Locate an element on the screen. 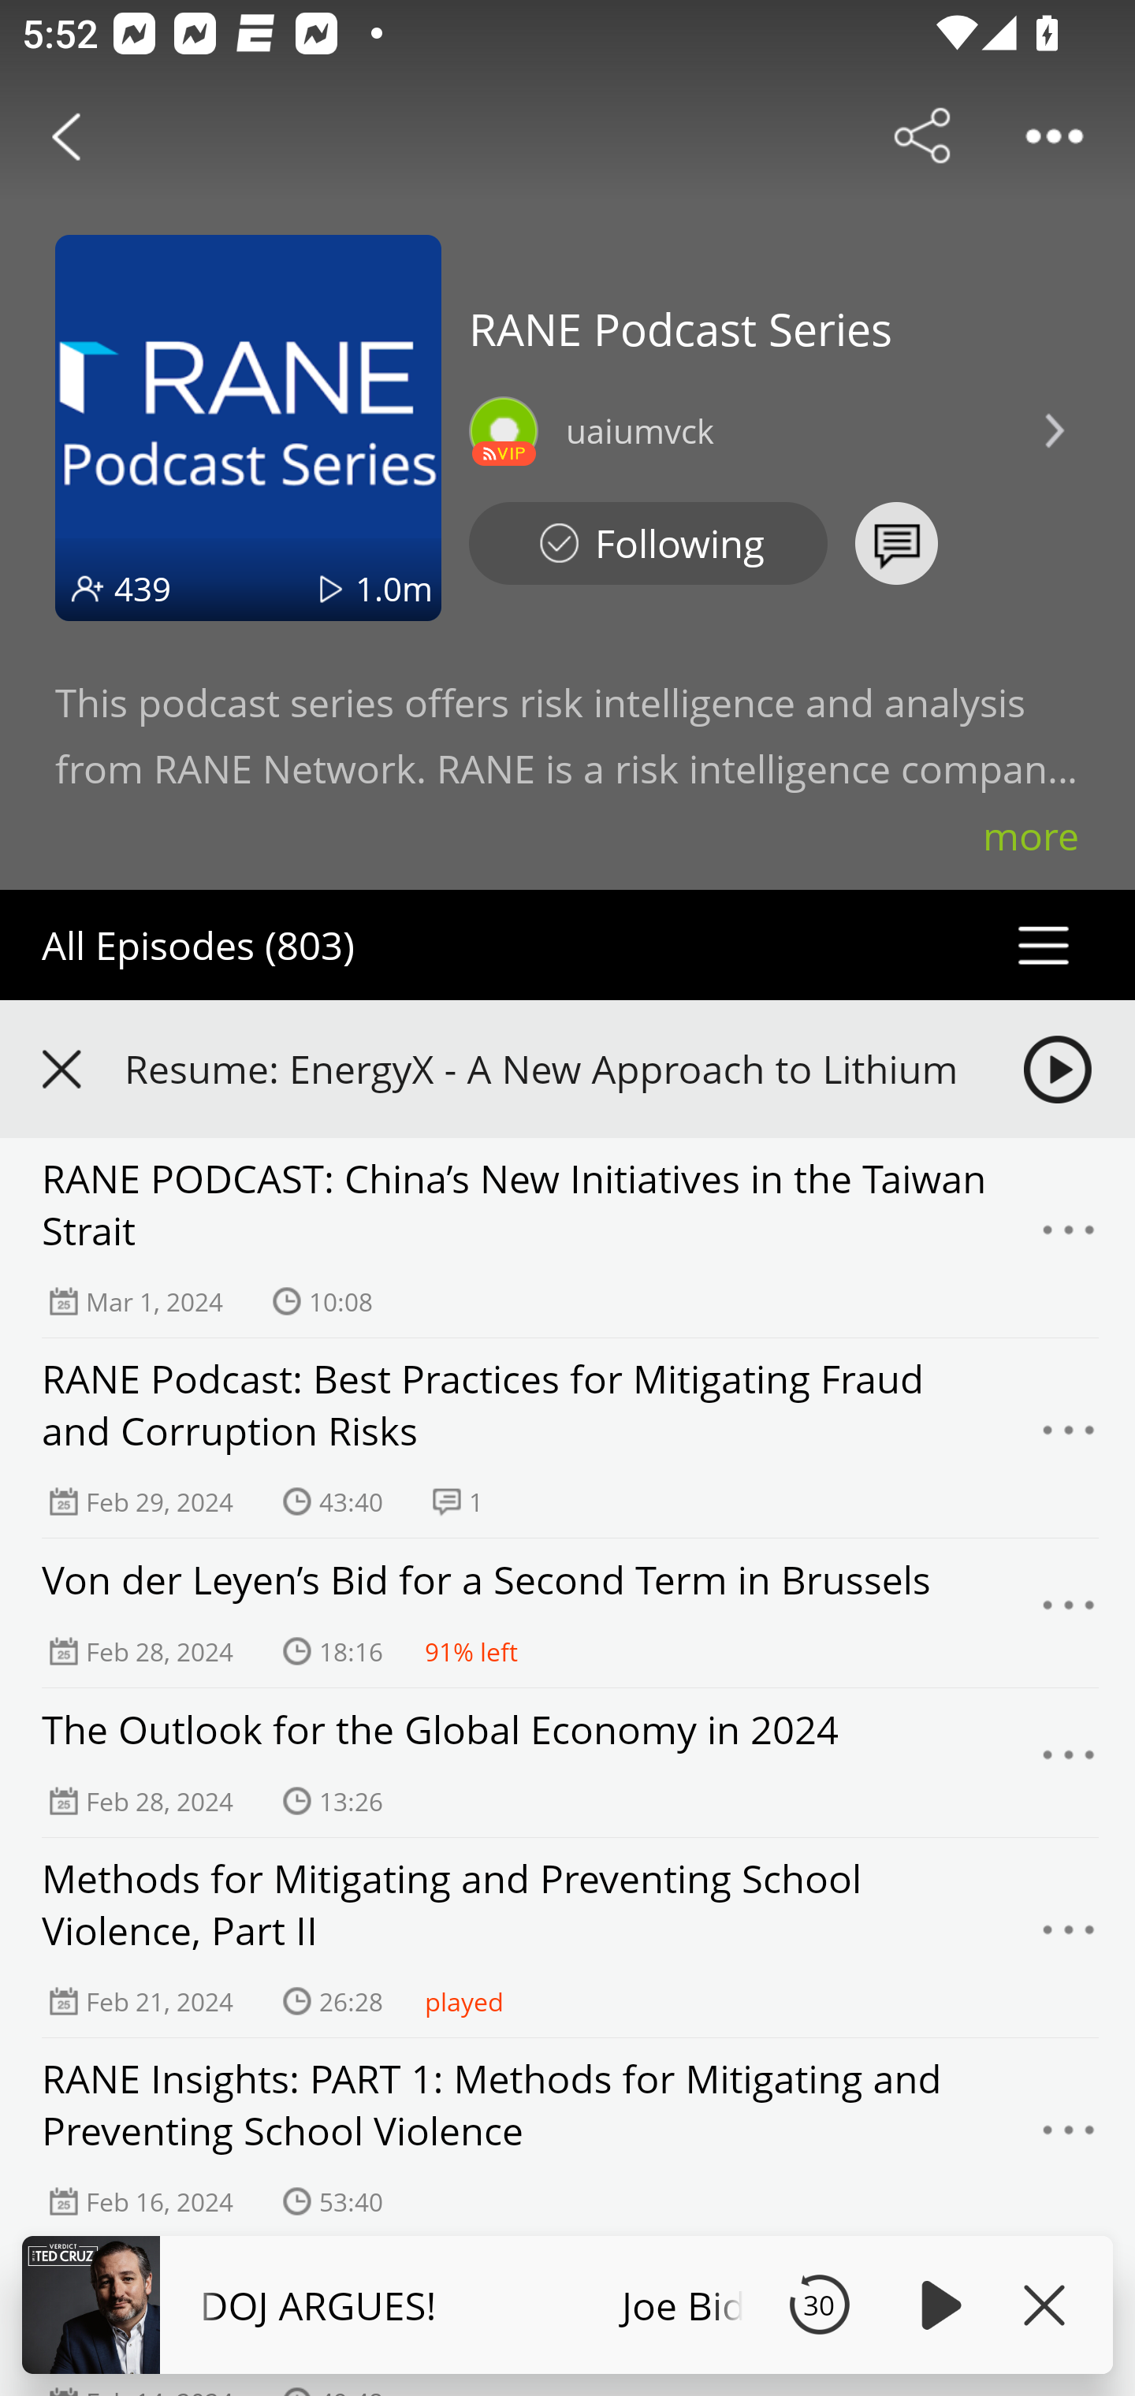  Menu is located at coordinates (1069, 1613).